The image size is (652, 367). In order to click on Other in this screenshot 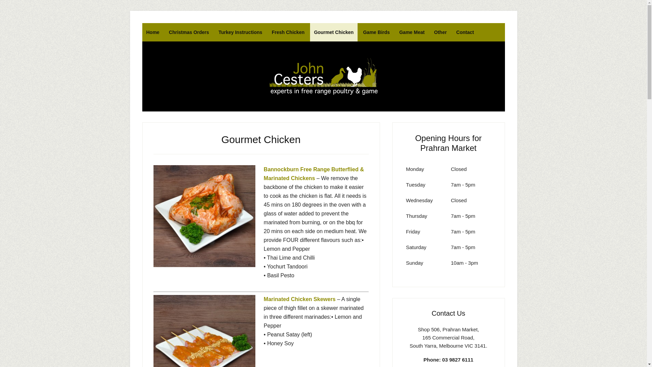, I will do `click(440, 32)`.